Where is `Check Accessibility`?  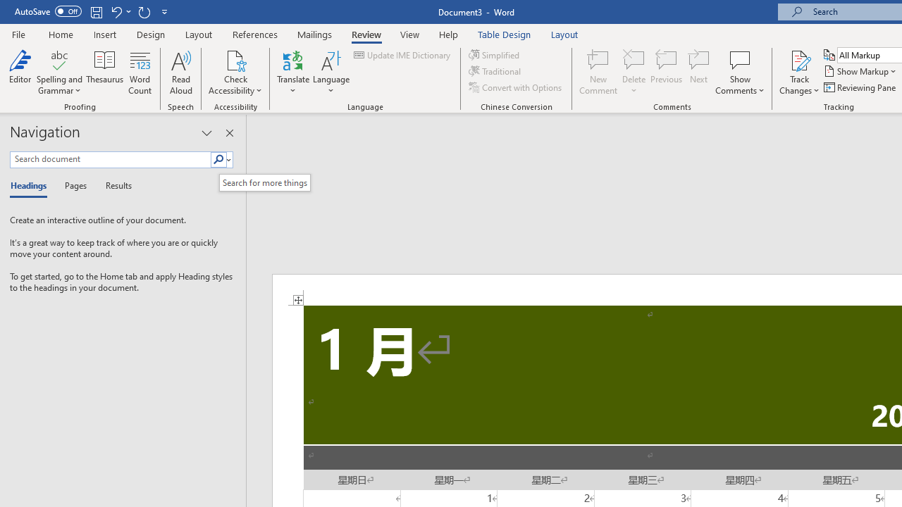 Check Accessibility is located at coordinates (235, 59).